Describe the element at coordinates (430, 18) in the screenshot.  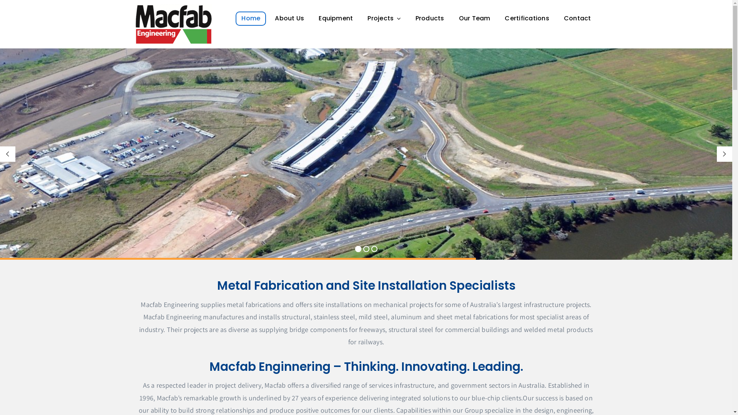
I see `Products` at that location.